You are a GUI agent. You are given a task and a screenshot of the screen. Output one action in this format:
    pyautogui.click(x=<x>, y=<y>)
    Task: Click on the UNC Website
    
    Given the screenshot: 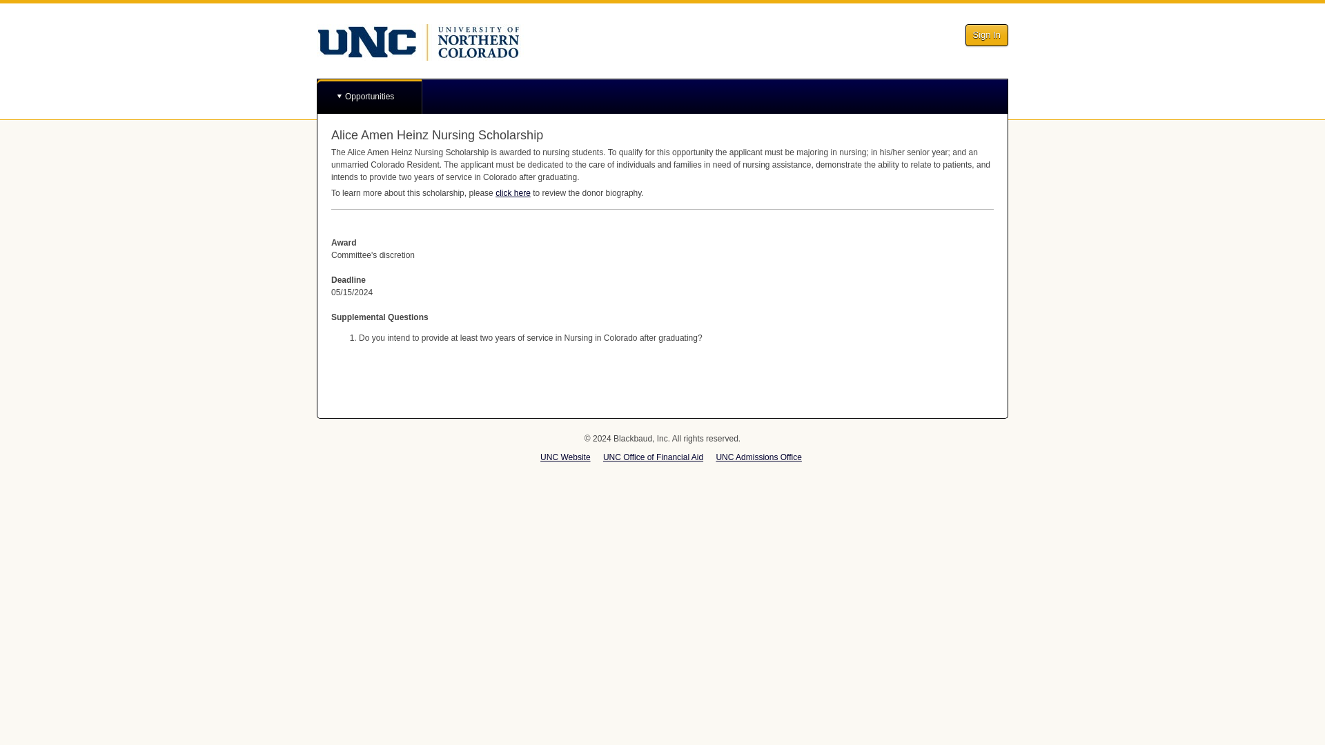 What is the action you would take?
    pyautogui.click(x=565, y=457)
    